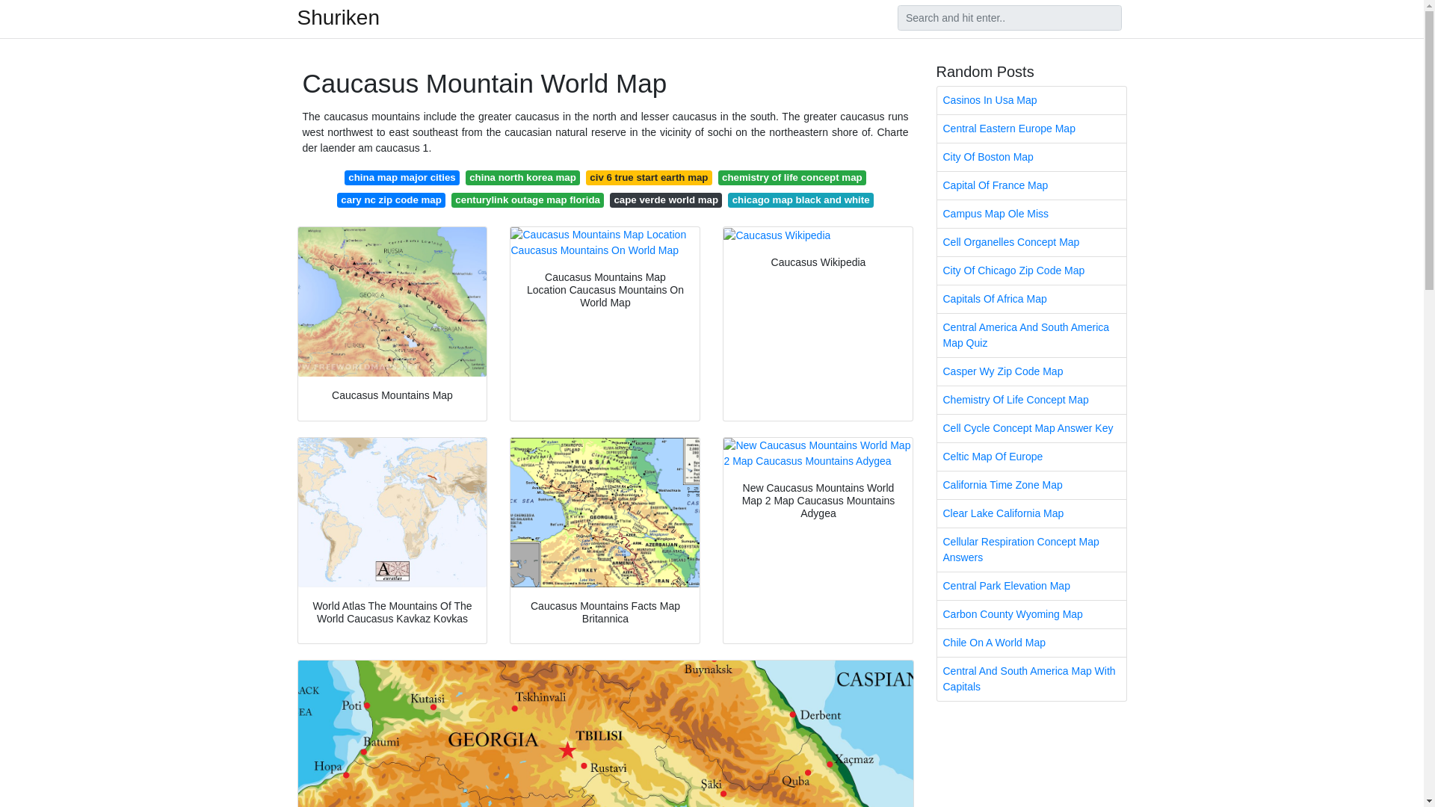  I want to click on centurylink outage map florida, so click(528, 200).